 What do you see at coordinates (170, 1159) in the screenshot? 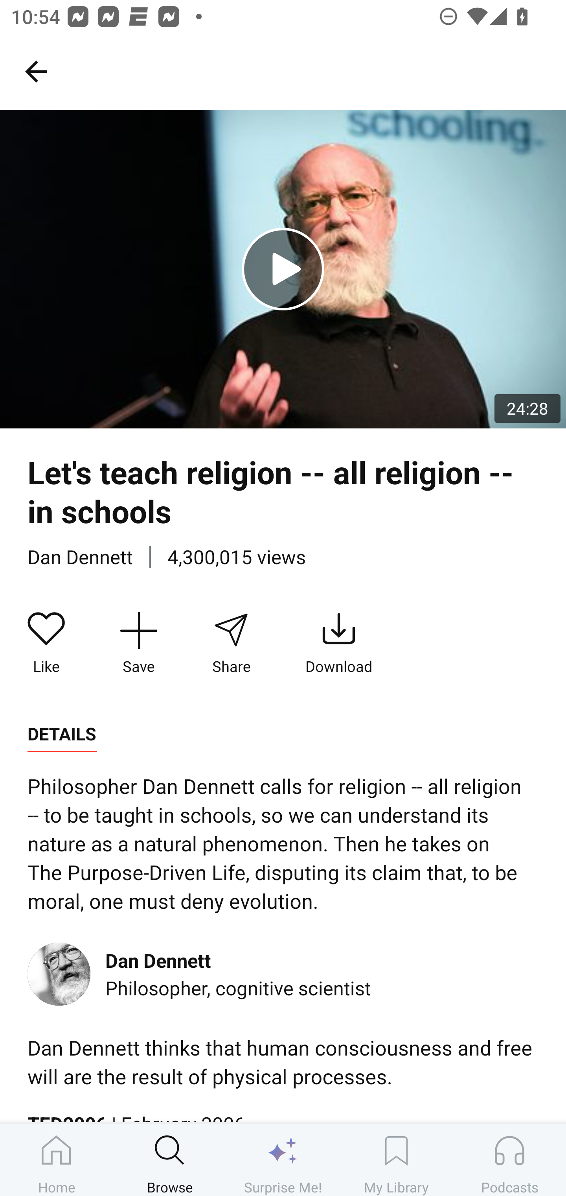
I see `Browse` at bounding box center [170, 1159].